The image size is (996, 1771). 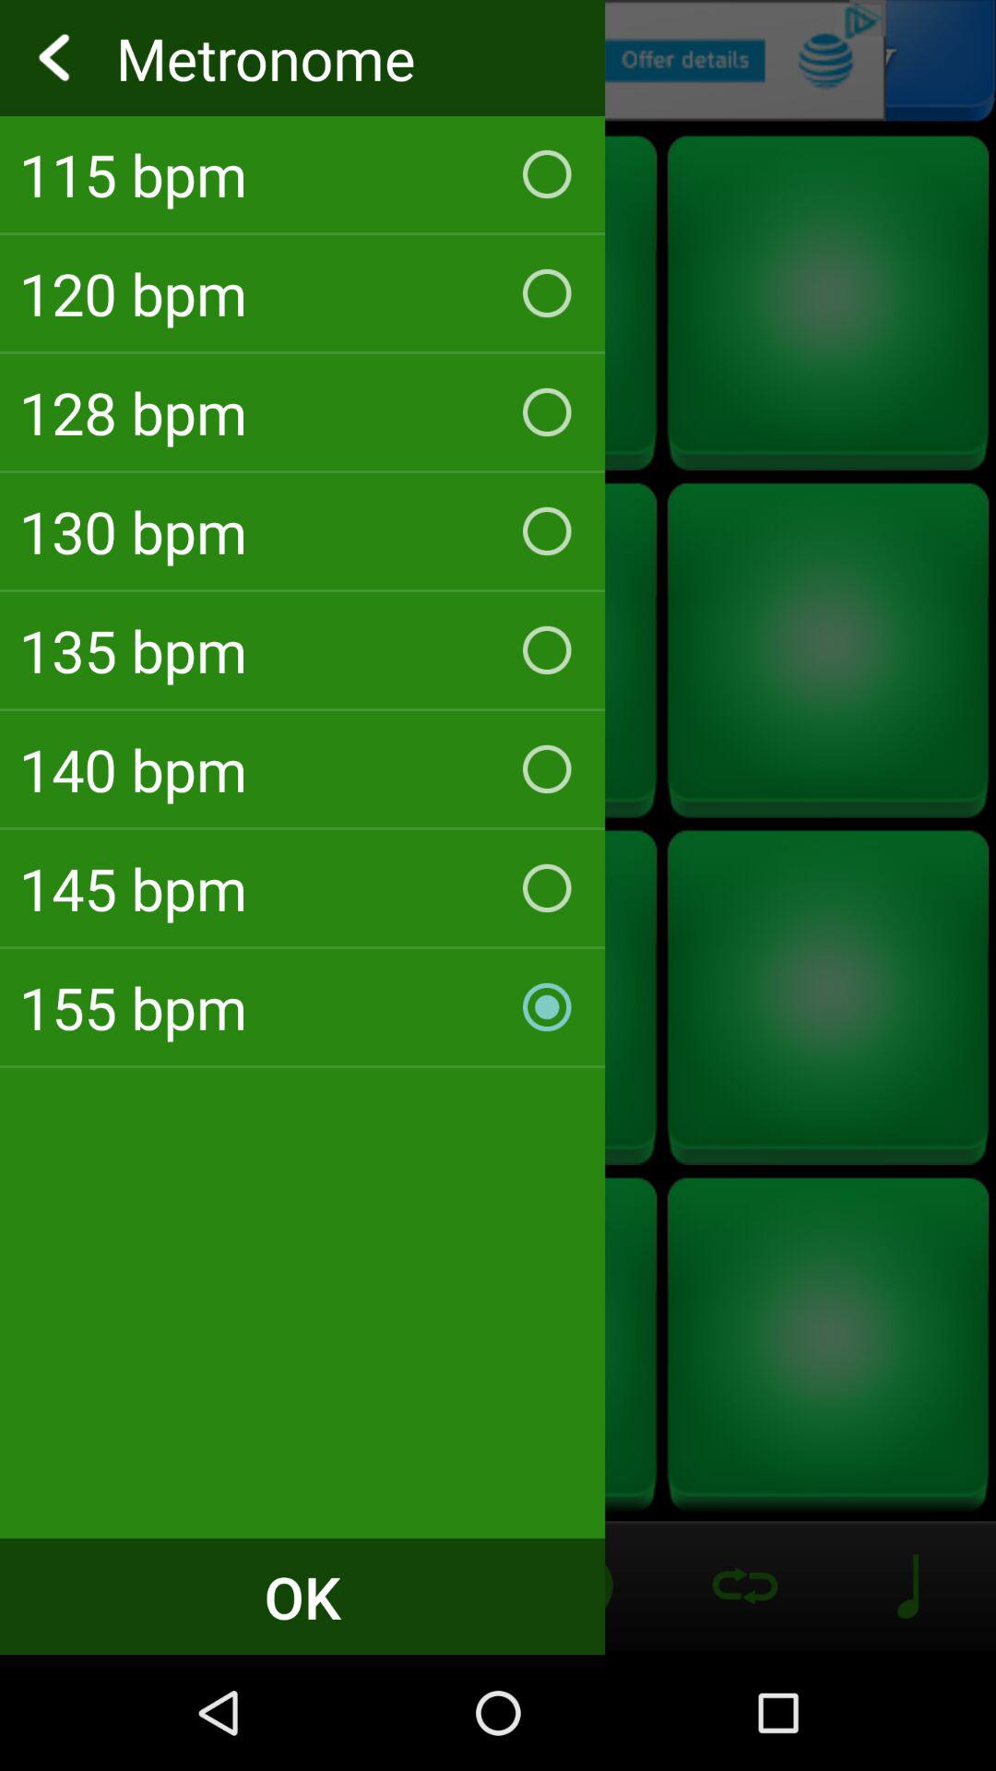 What do you see at coordinates (302, 1007) in the screenshot?
I see `launch 155 bpm checkbox` at bounding box center [302, 1007].